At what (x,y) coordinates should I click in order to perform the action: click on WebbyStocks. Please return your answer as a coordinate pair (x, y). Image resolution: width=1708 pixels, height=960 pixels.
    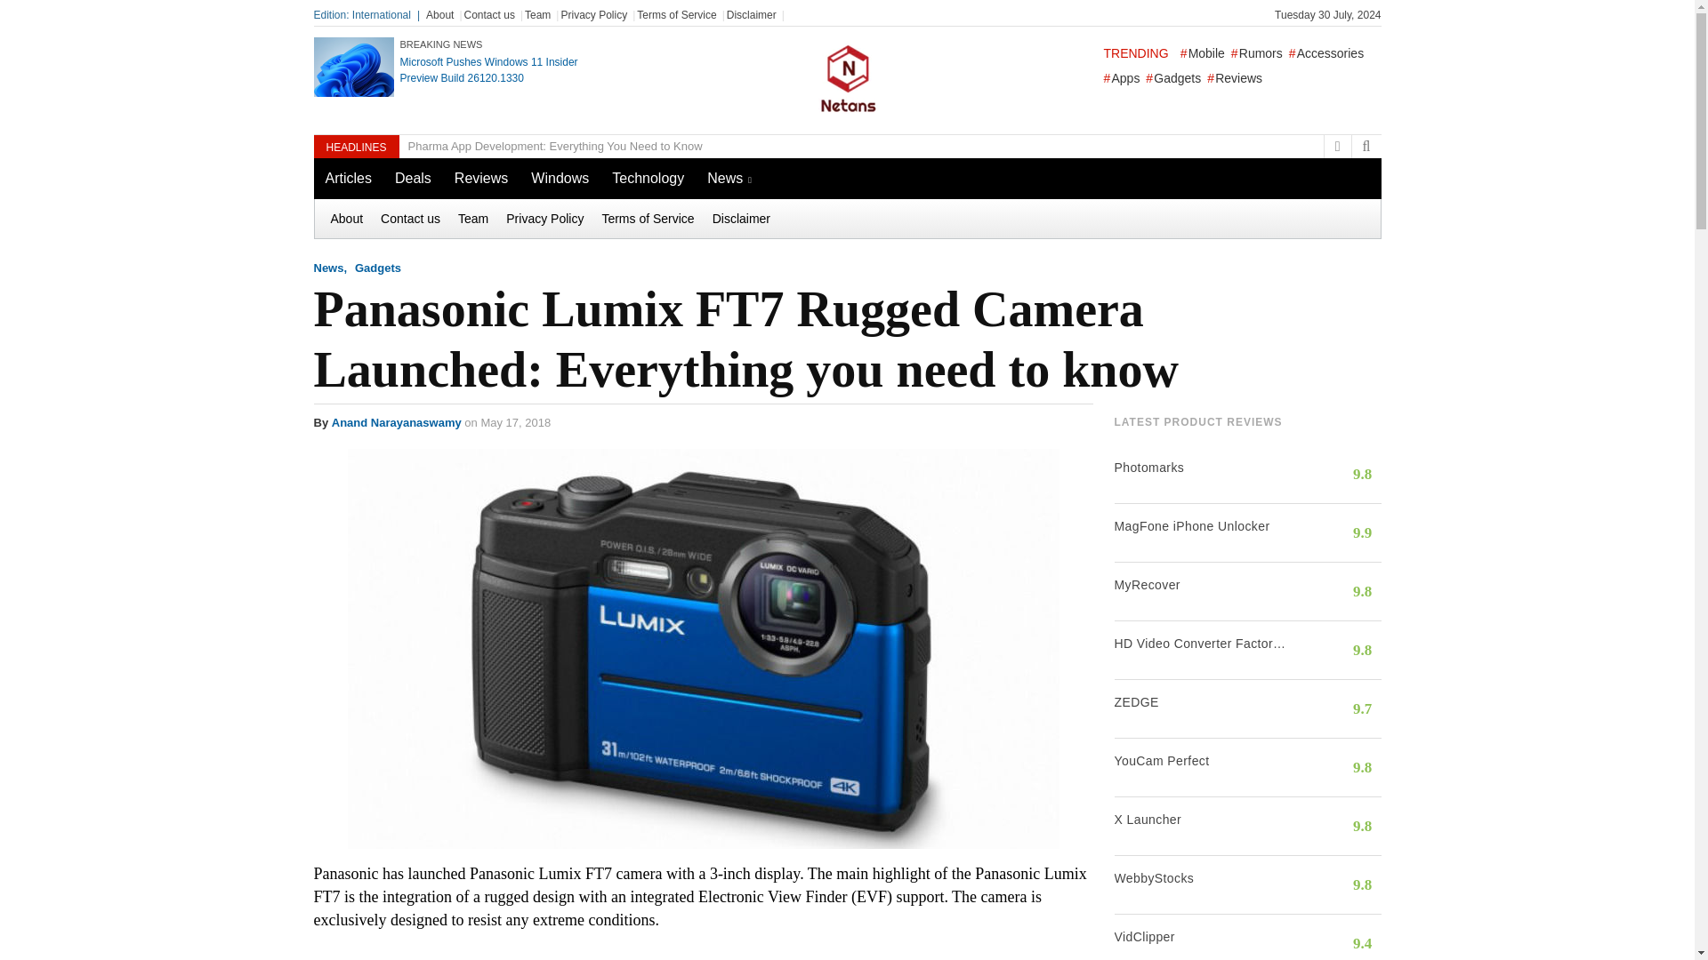
    Looking at the image, I should click on (1201, 878).